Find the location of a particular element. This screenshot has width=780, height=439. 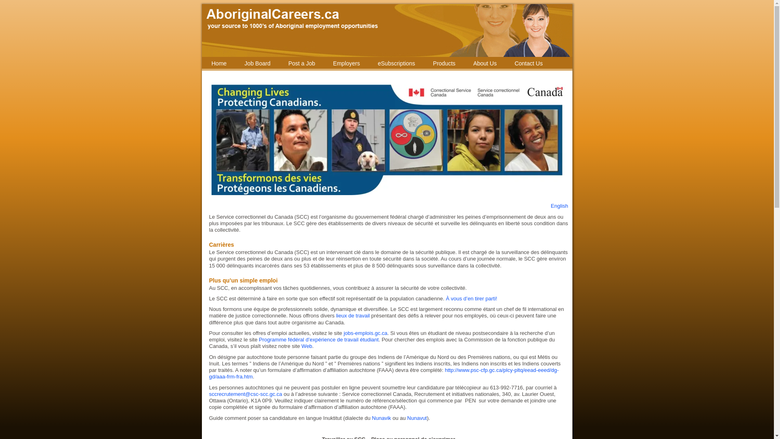

Contact Us is located at coordinates (529, 63).